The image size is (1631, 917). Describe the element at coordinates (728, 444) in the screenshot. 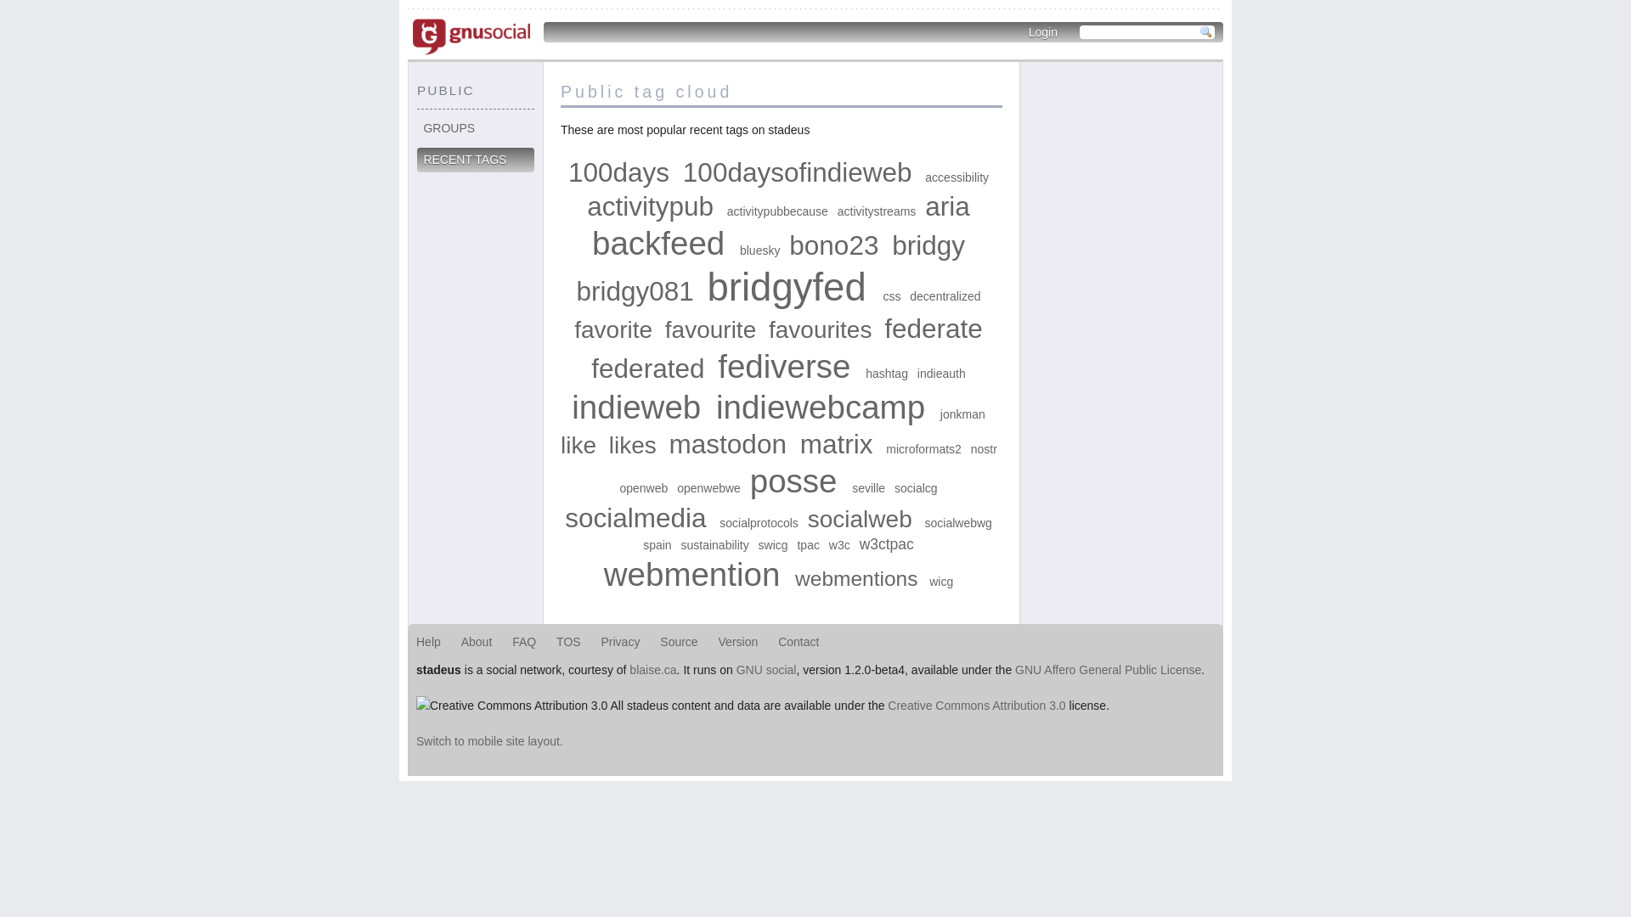

I see `mastodon` at that location.